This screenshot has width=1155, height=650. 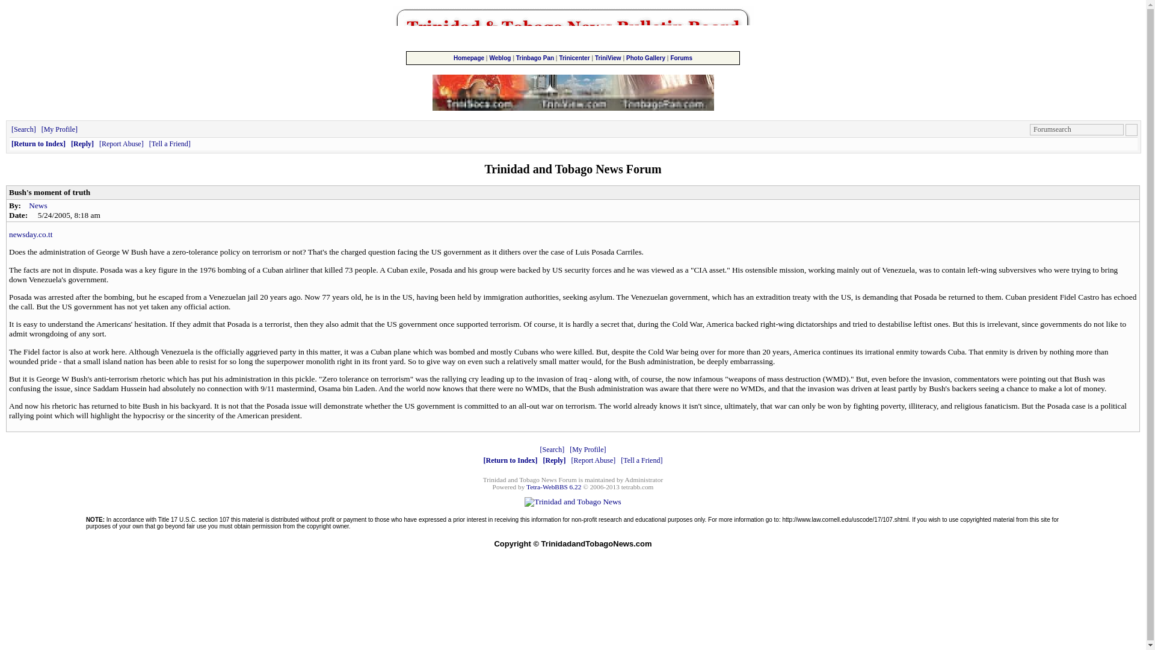 What do you see at coordinates (122, 144) in the screenshot?
I see `Report Abuse` at bounding box center [122, 144].